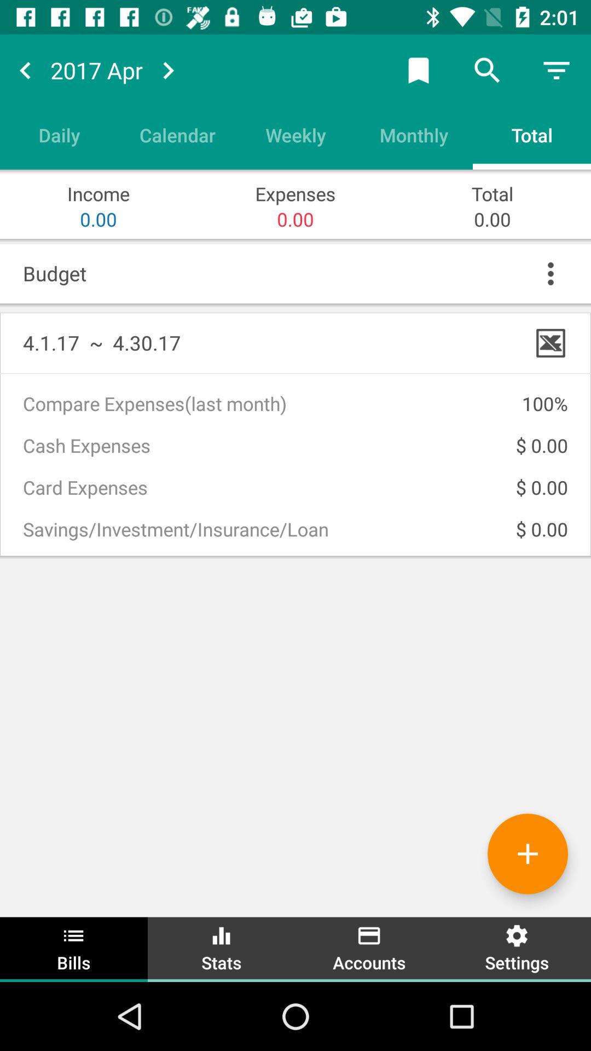  What do you see at coordinates (25, 70) in the screenshot?
I see `go back` at bounding box center [25, 70].